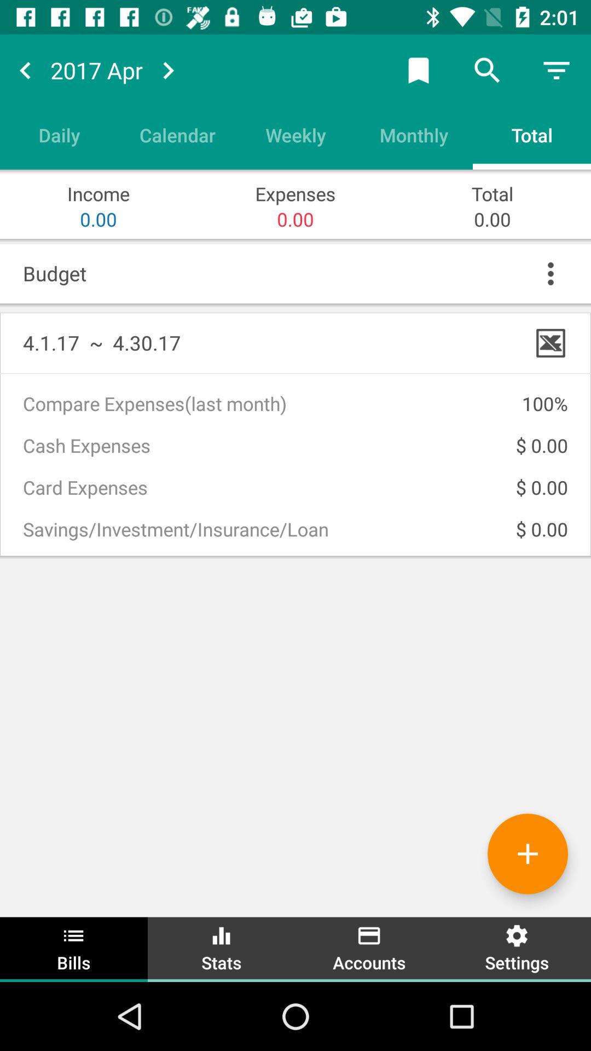  What do you see at coordinates (25, 70) in the screenshot?
I see `go back` at bounding box center [25, 70].